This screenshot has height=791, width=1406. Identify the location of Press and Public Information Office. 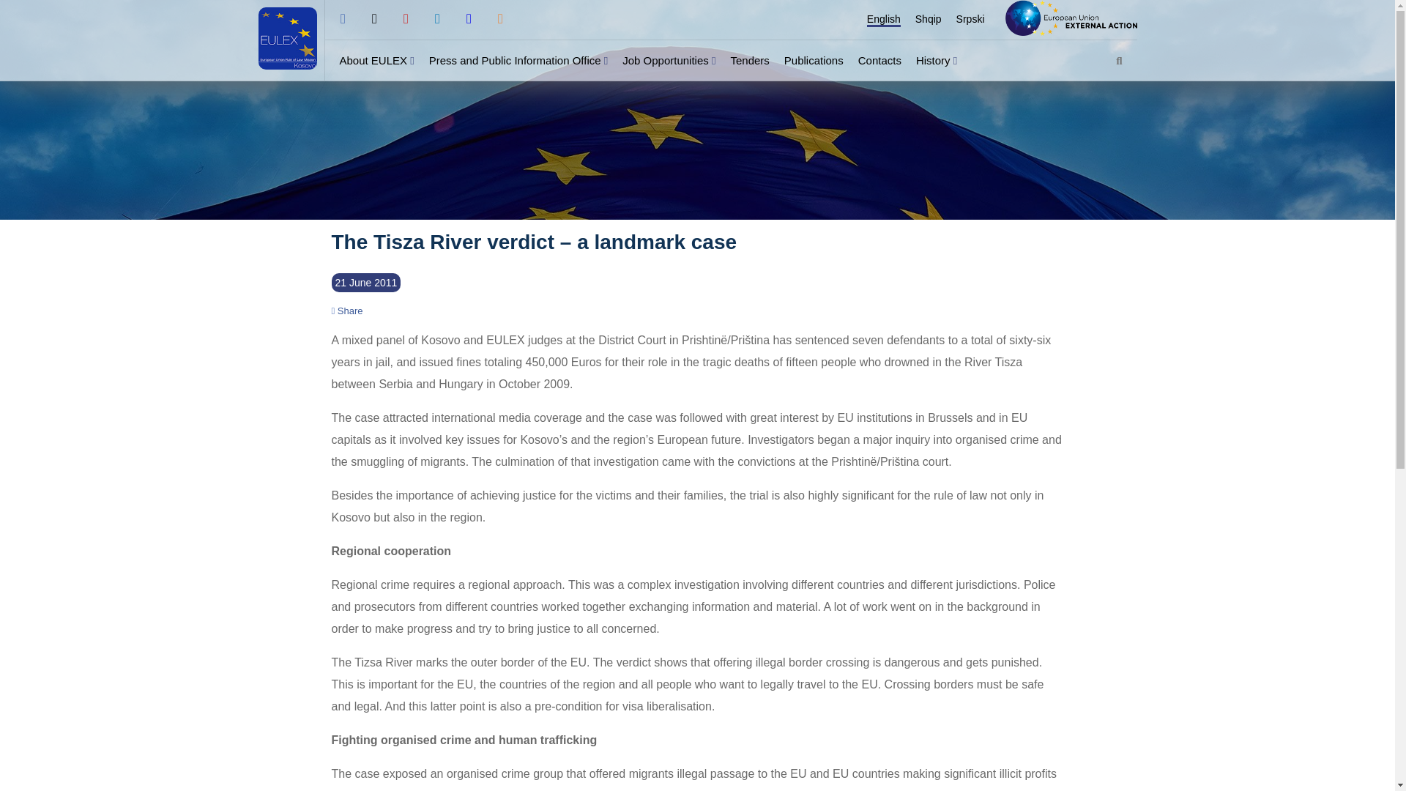
(515, 60).